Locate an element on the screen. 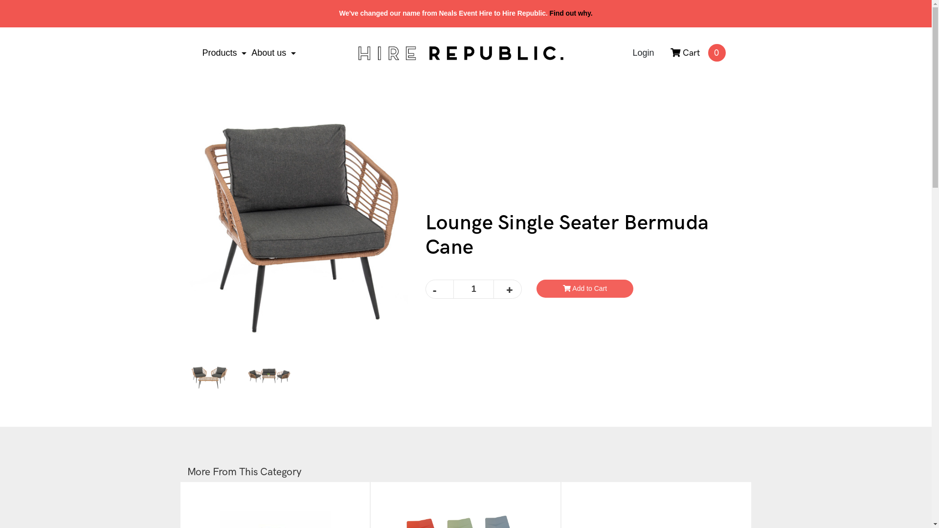  Hire Republic is located at coordinates (461, 53).